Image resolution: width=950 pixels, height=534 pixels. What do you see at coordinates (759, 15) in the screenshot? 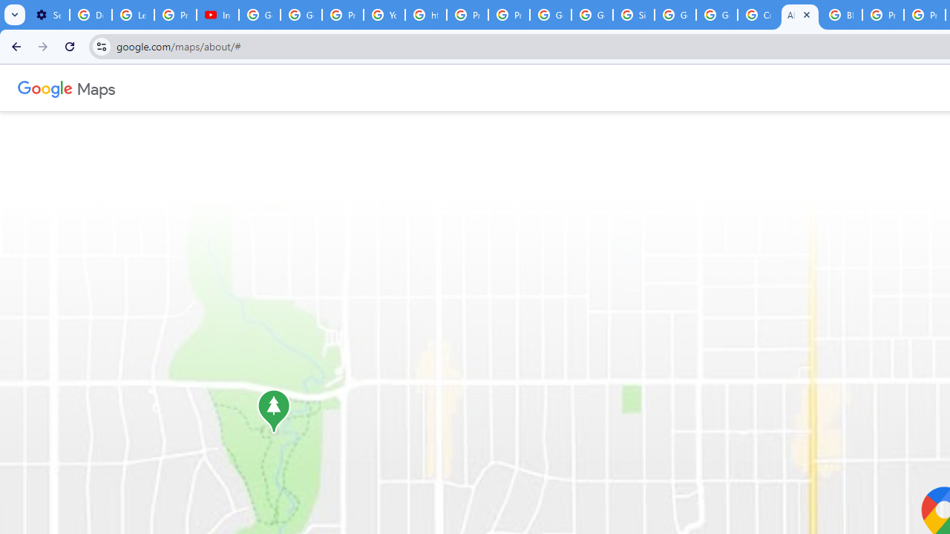
I see `Create your Google Account` at bounding box center [759, 15].